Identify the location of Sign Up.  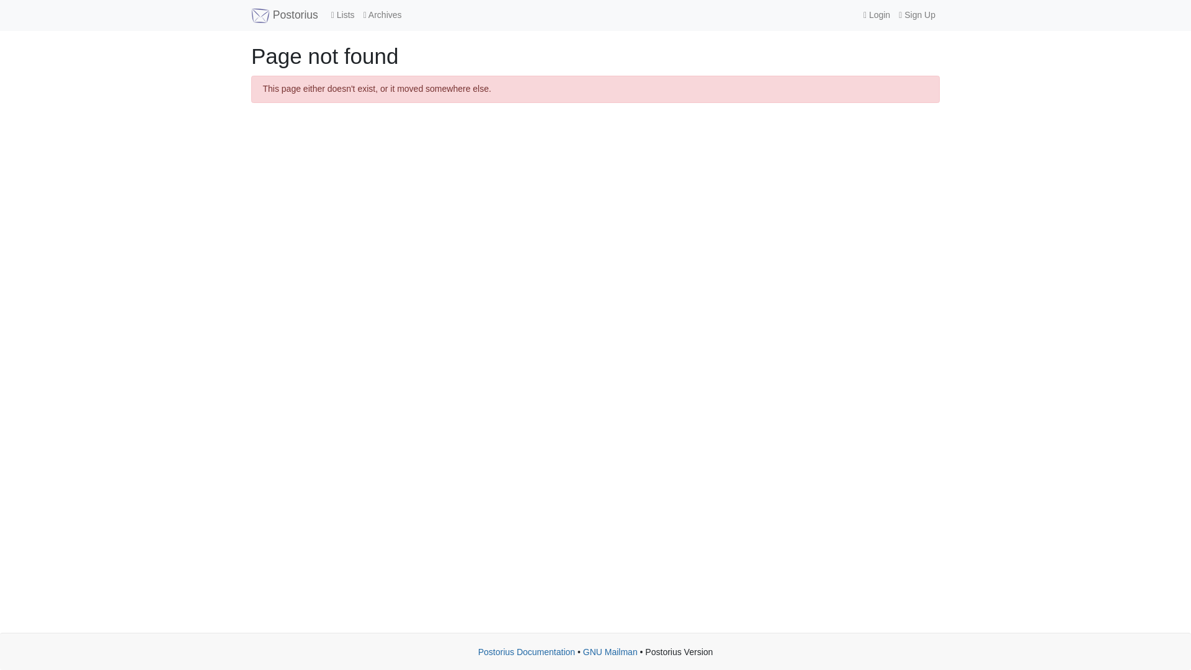
(917, 15).